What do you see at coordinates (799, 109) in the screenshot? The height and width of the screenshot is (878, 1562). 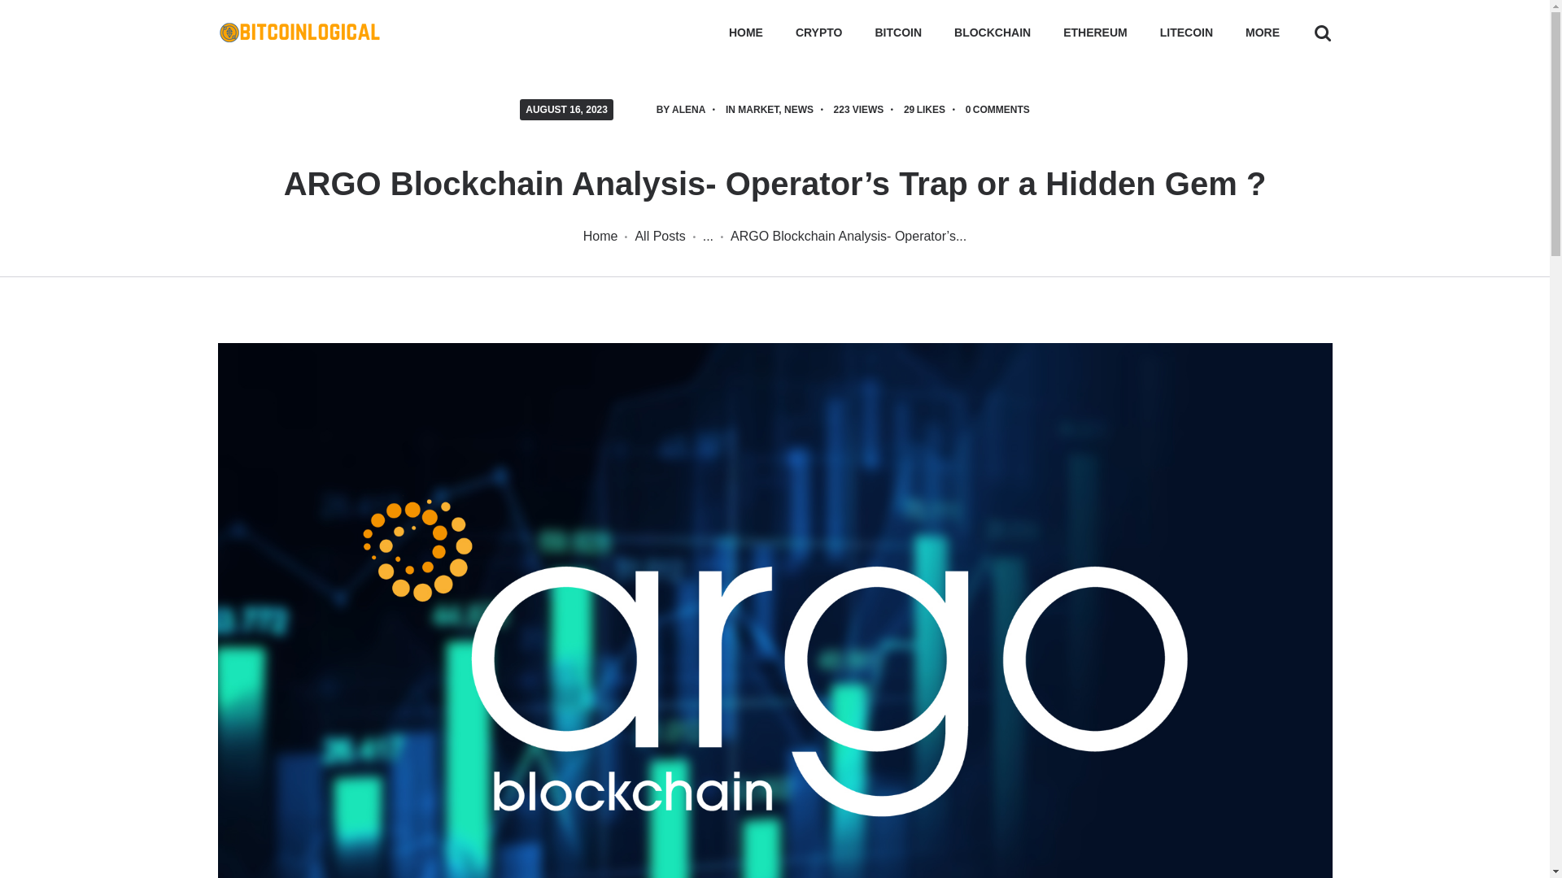 I see `NEWS` at bounding box center [799, 109].